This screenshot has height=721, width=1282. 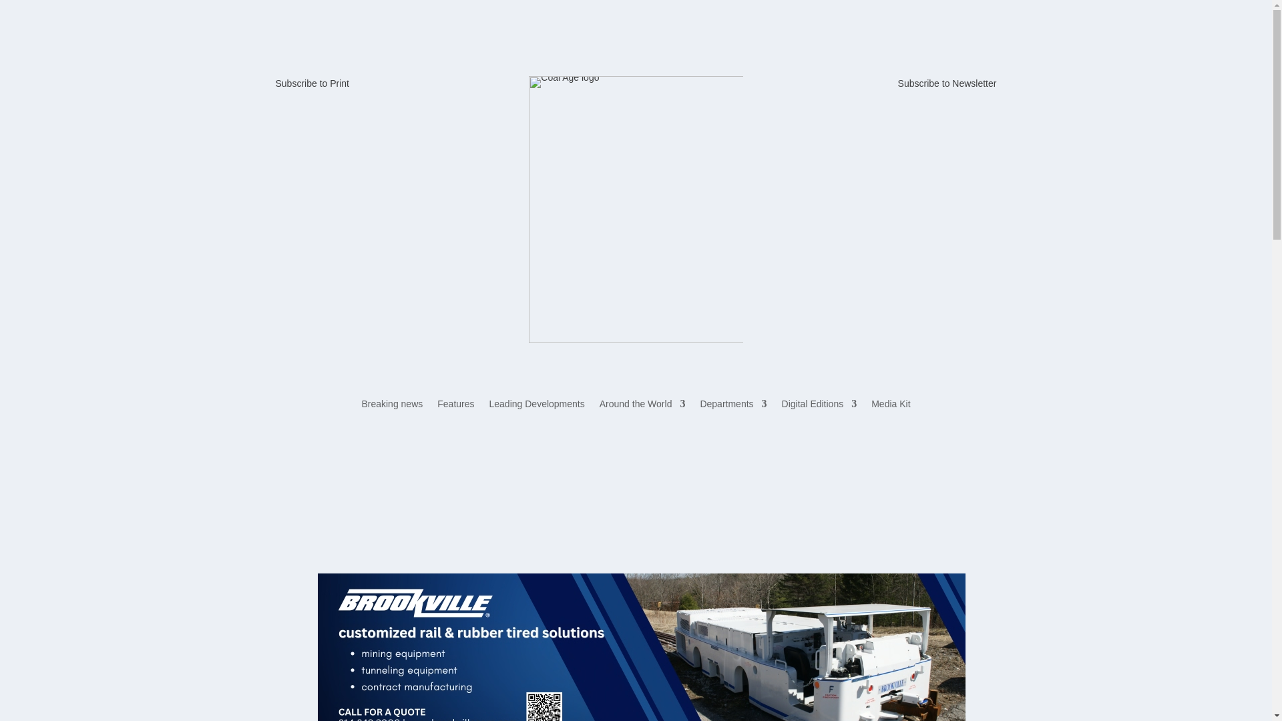 What do you see at coordinates (392, 406) in the screenshot?
I see `Breaking news` at bounding box center [392, 406].